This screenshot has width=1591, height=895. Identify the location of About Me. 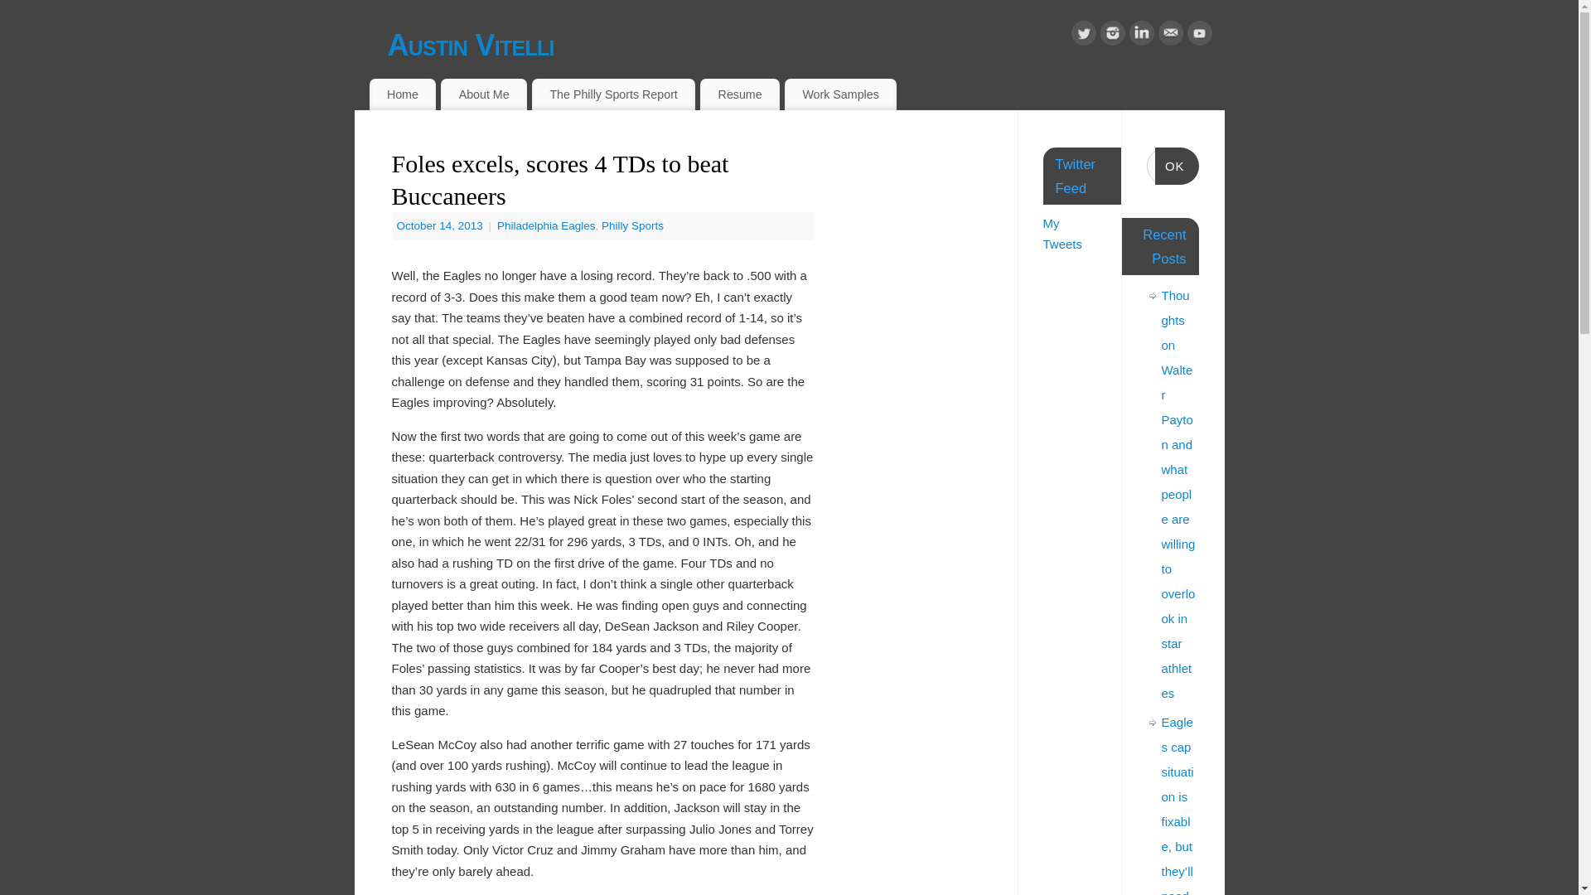
(483, 94).